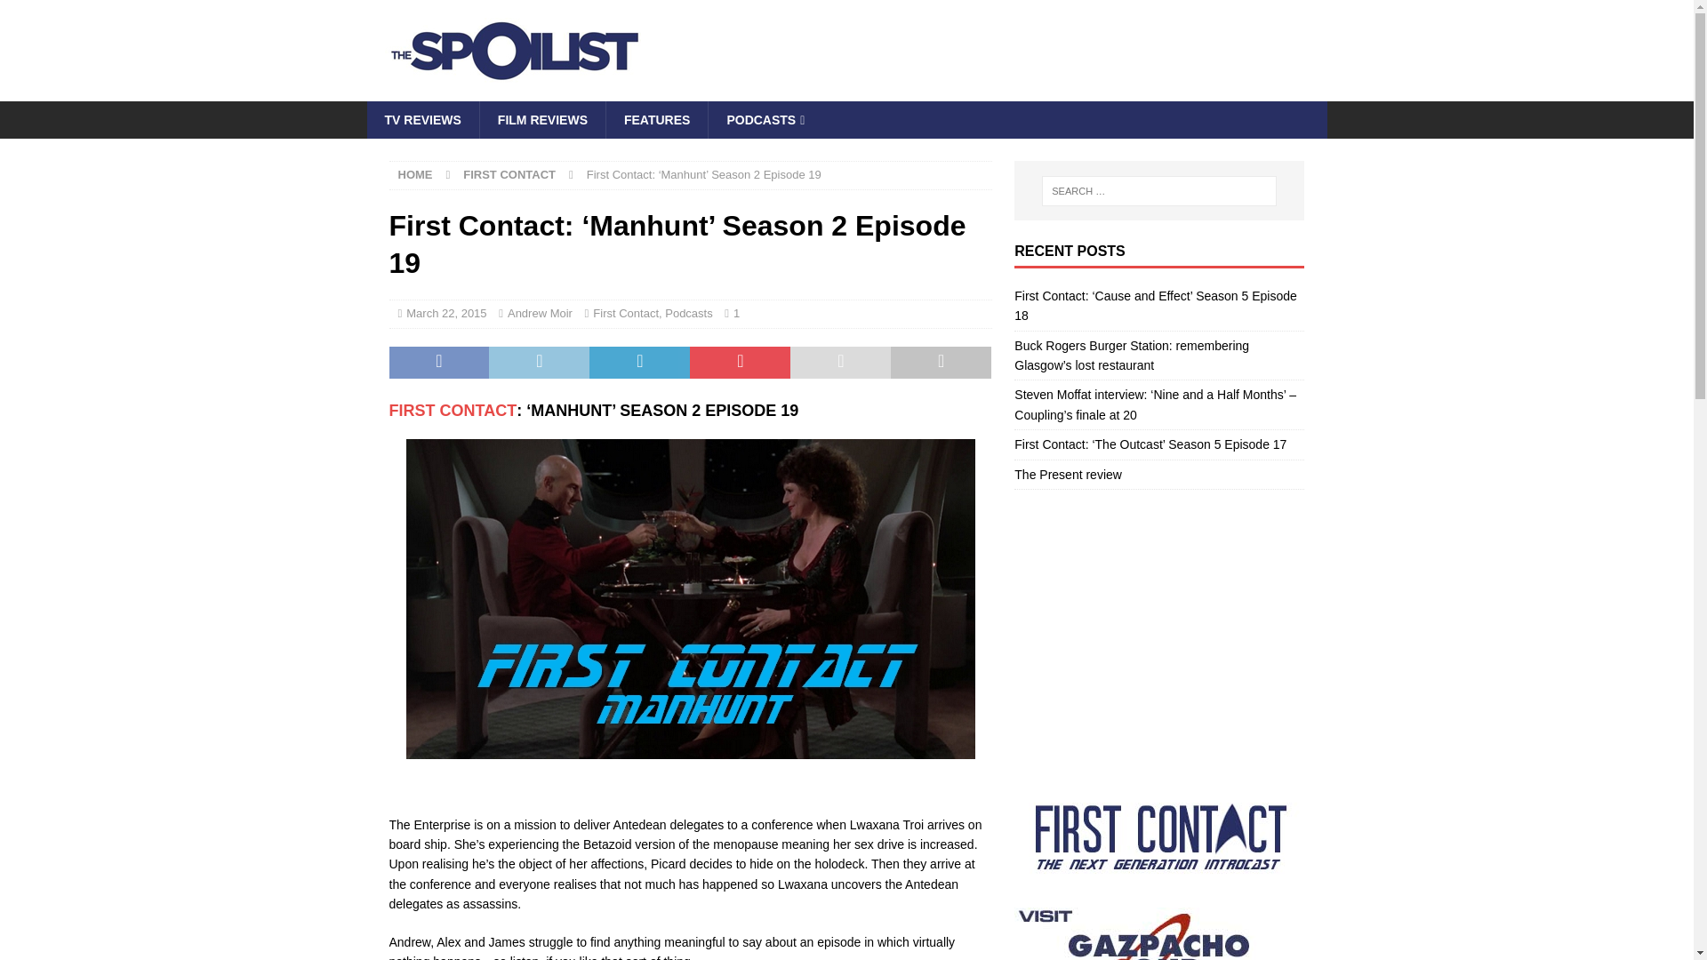 The width and height of the screenshot is (1707, 960). What do you see at coordinates (765, 119) in the screenshot?
I see `PODCASTS` at bounding box center [765, 119].